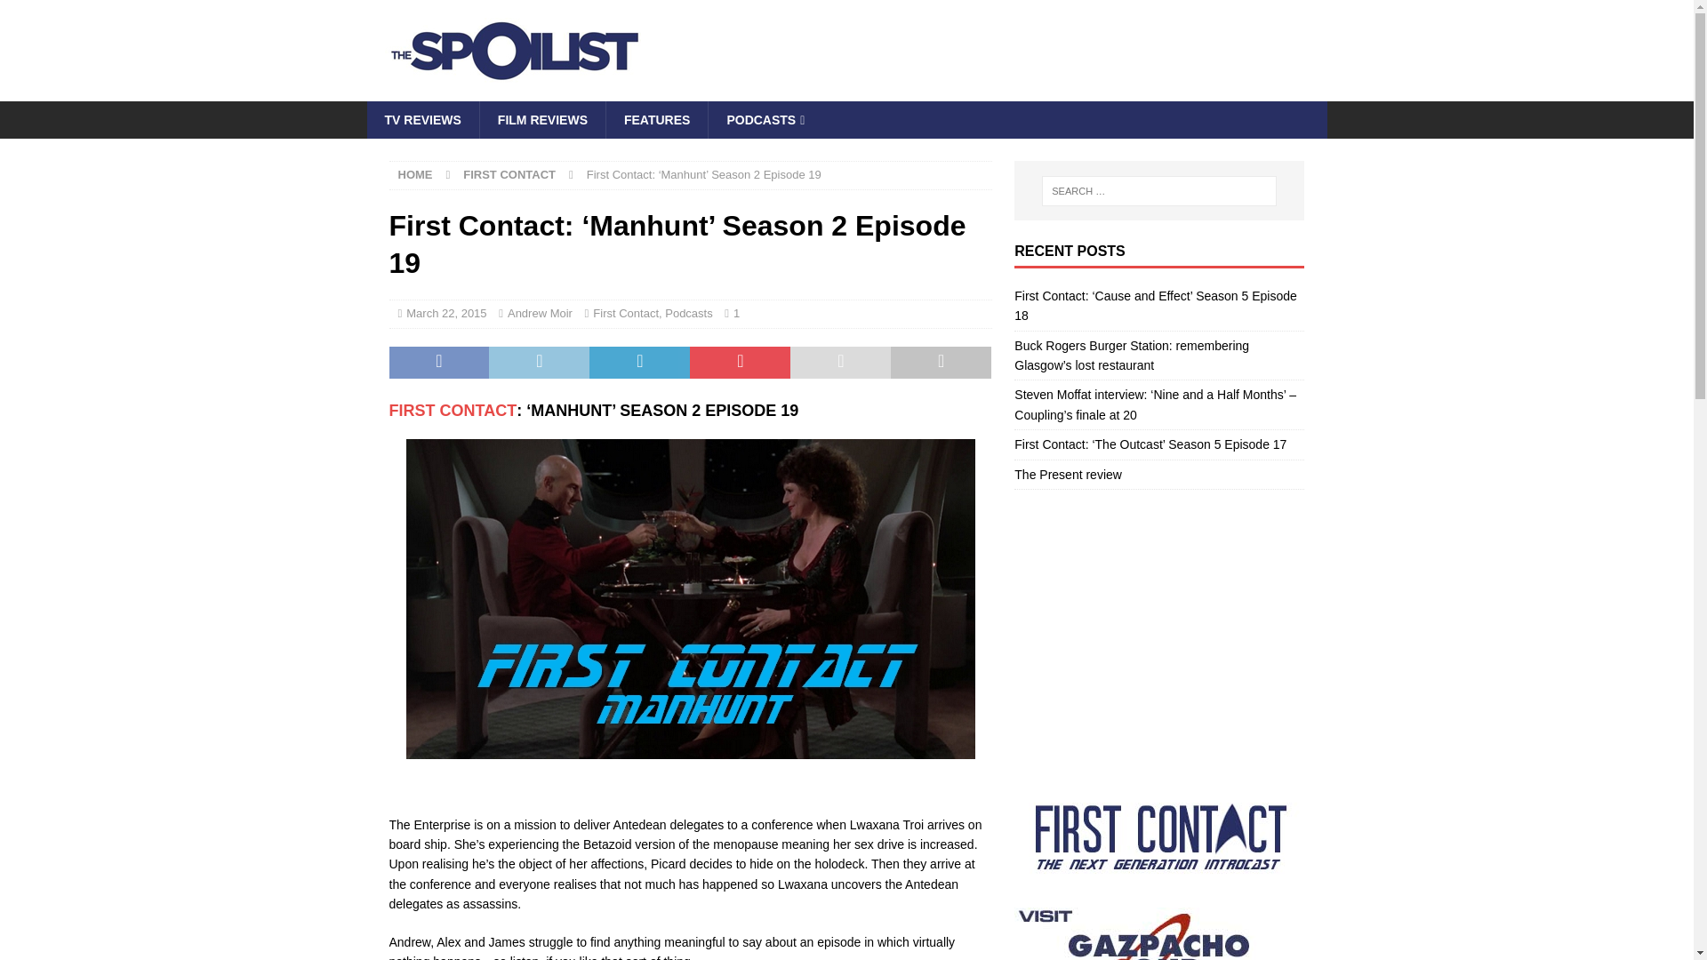 The width and height of the screenshot is (1707, 960). What do you see at coordinates (765, 119) in the screenshot?
I see `PODCASTS` at bounding box center [765, 119].